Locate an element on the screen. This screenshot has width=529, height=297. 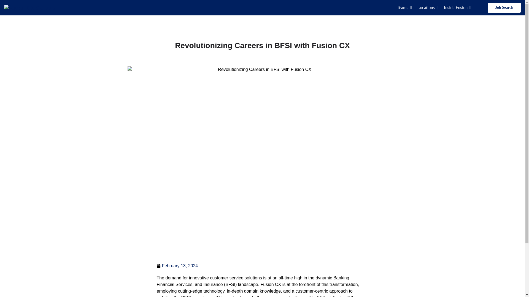
Teams is located at coordinates (404, 7).